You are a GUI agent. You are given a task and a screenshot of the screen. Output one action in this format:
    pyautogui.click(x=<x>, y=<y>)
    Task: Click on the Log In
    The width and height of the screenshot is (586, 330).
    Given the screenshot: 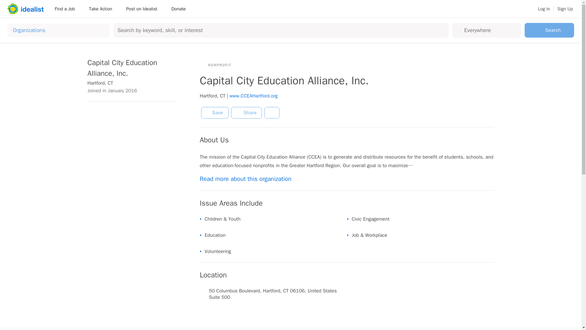 What is the action you would take?
    pyautogui.click(x=544, y=9)
    